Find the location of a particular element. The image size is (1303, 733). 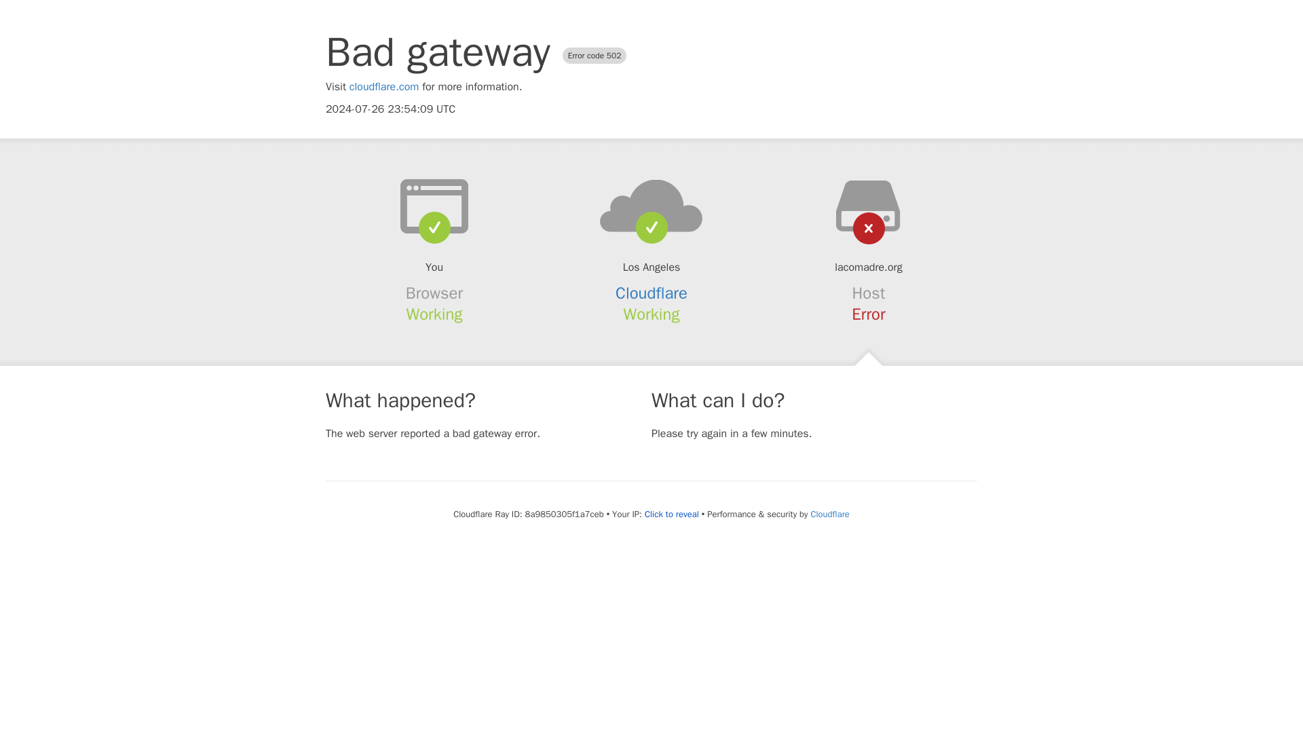

Cloudflare is located at coordinates (829, 514).